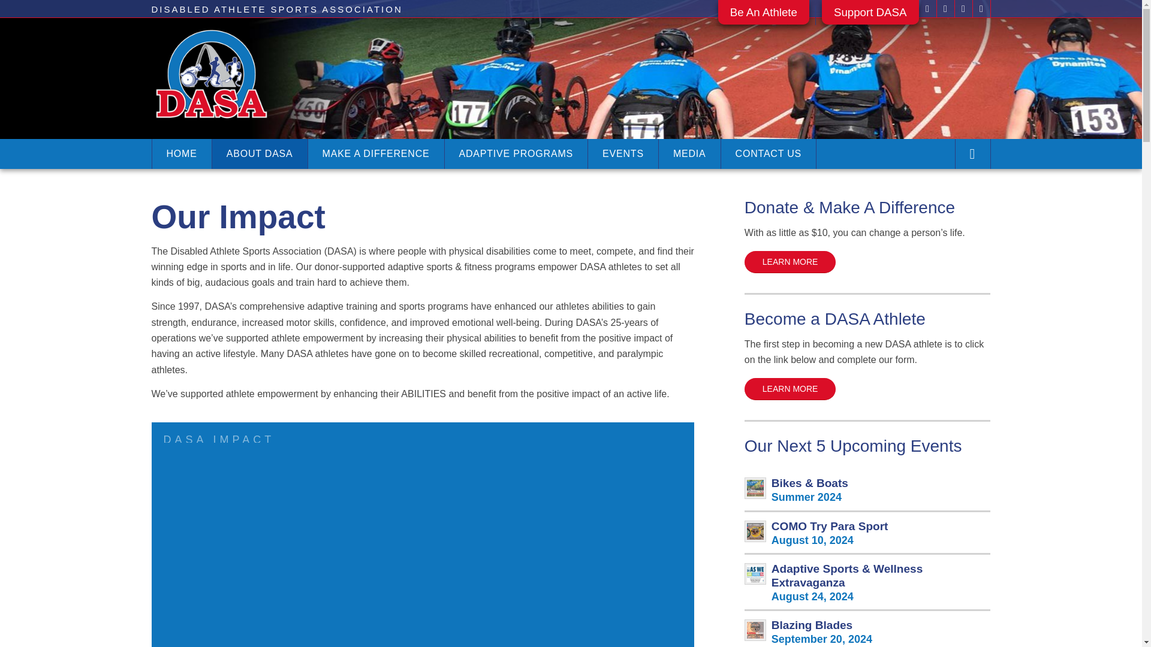 Image resolution: width=1151 pixels, height=647 pixels. What do you see at coordinates (945, 9) in the screenshot?
I see `Twitter` at bounding box center [945, 9].